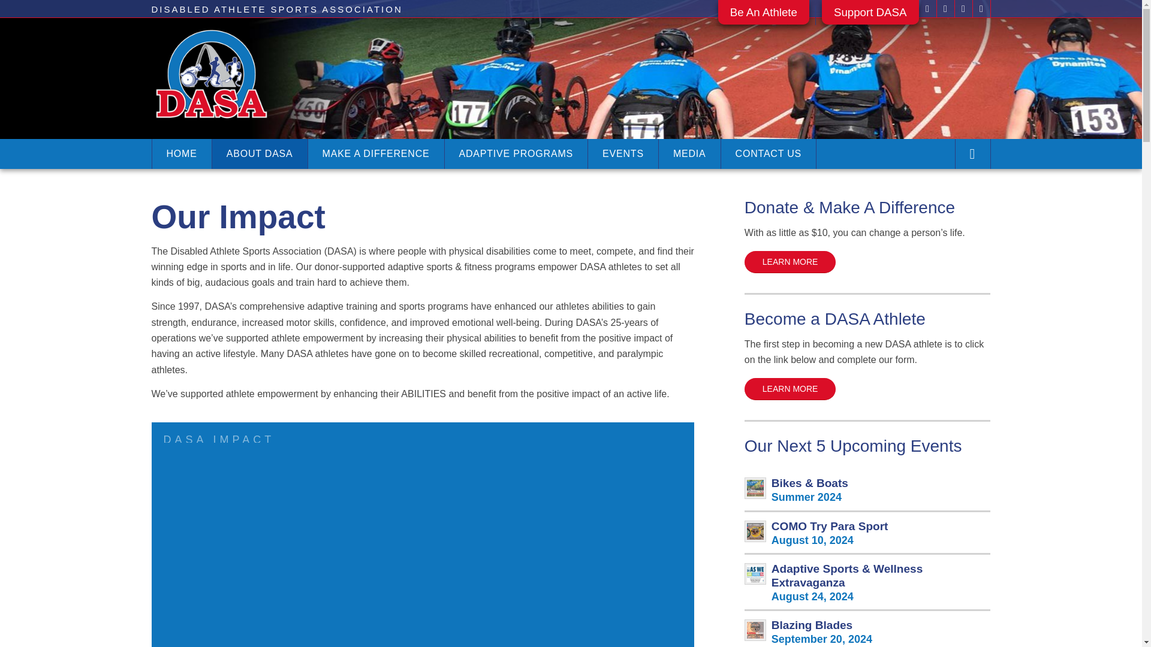 Image resolution: width=1151 pixels, height=647 pixels. What do you see at coordinates (945, 9) in the screenshot?
I see `Twitter` at bounding box center [945, 9].